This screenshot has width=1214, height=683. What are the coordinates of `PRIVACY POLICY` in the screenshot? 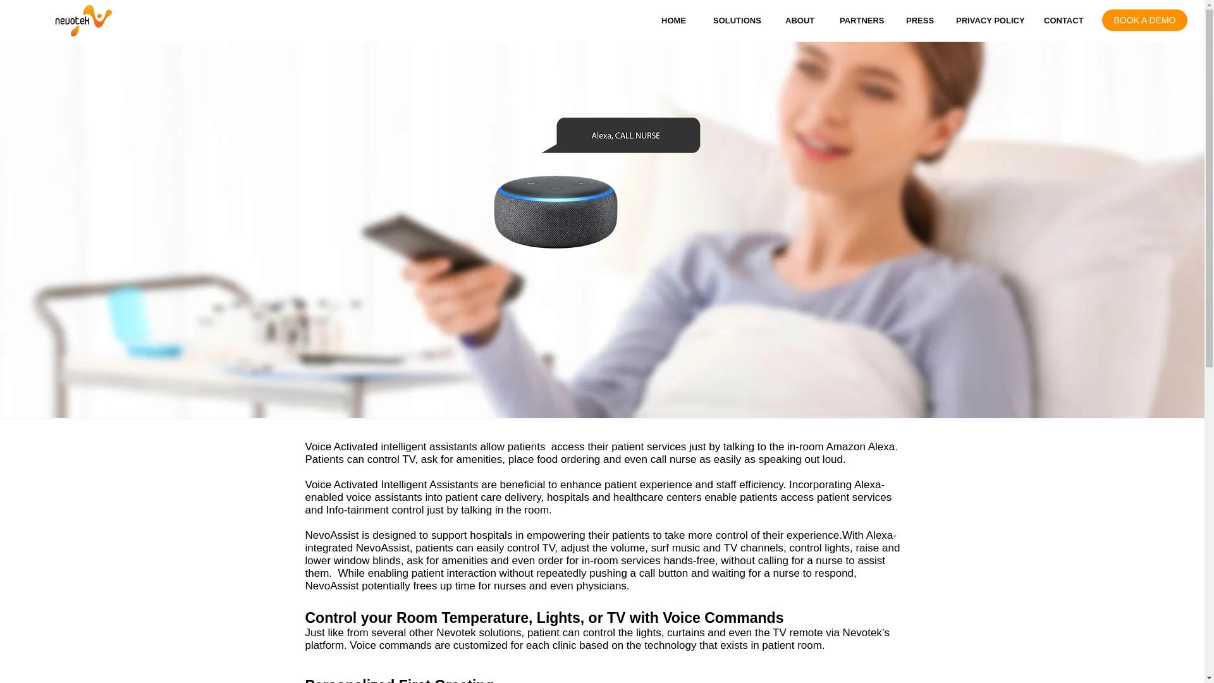 It's located at (990, 20).